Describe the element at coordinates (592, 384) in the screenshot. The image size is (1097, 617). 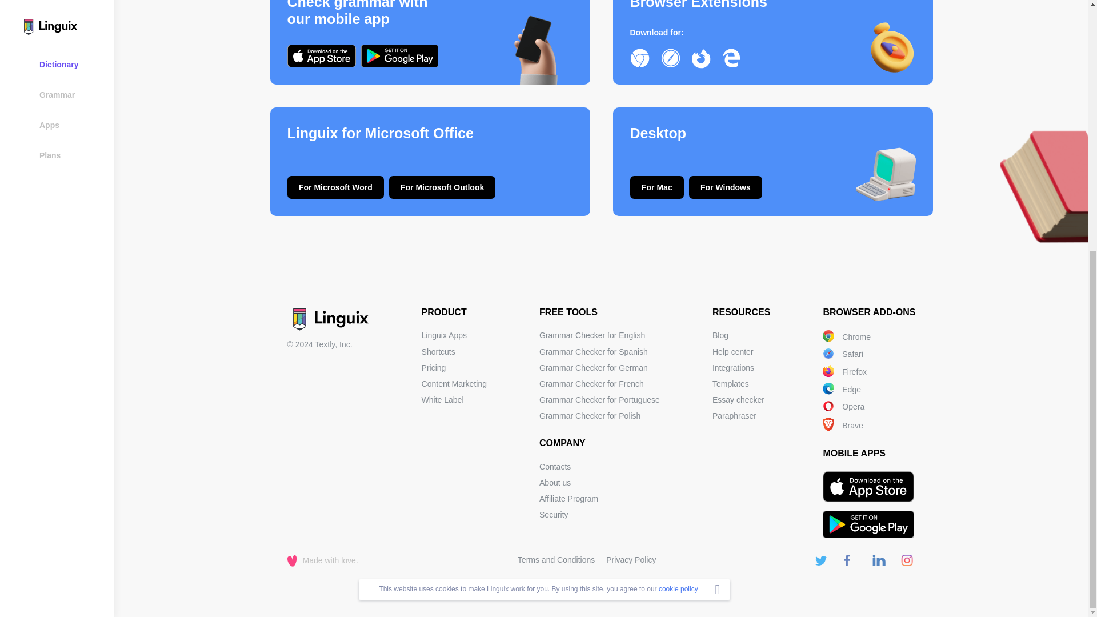
I see `Grammar Checker for French` at that location.